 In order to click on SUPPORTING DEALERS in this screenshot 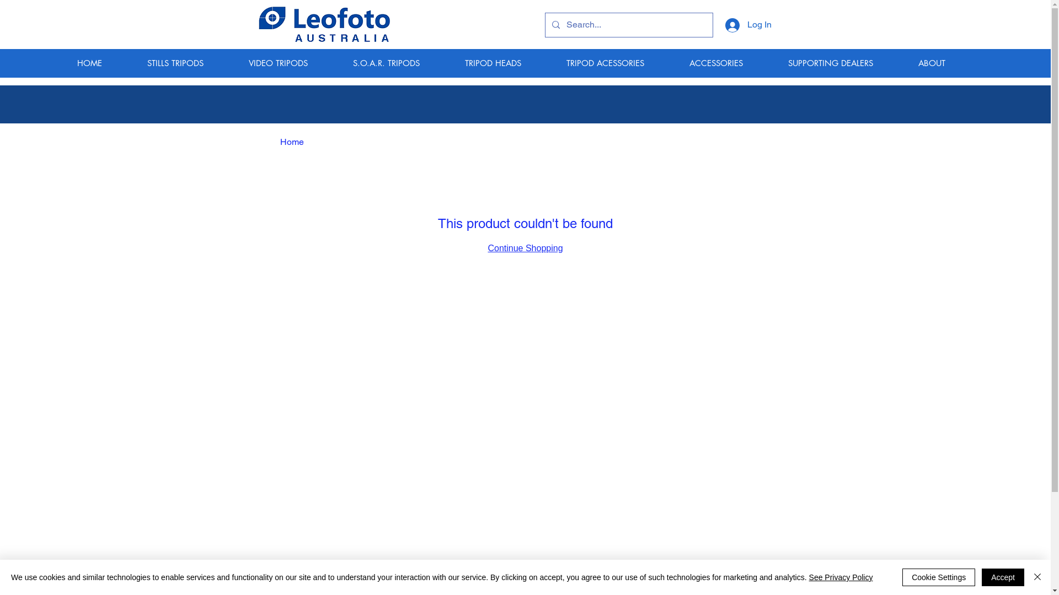, I will do `click(845, 63)`.